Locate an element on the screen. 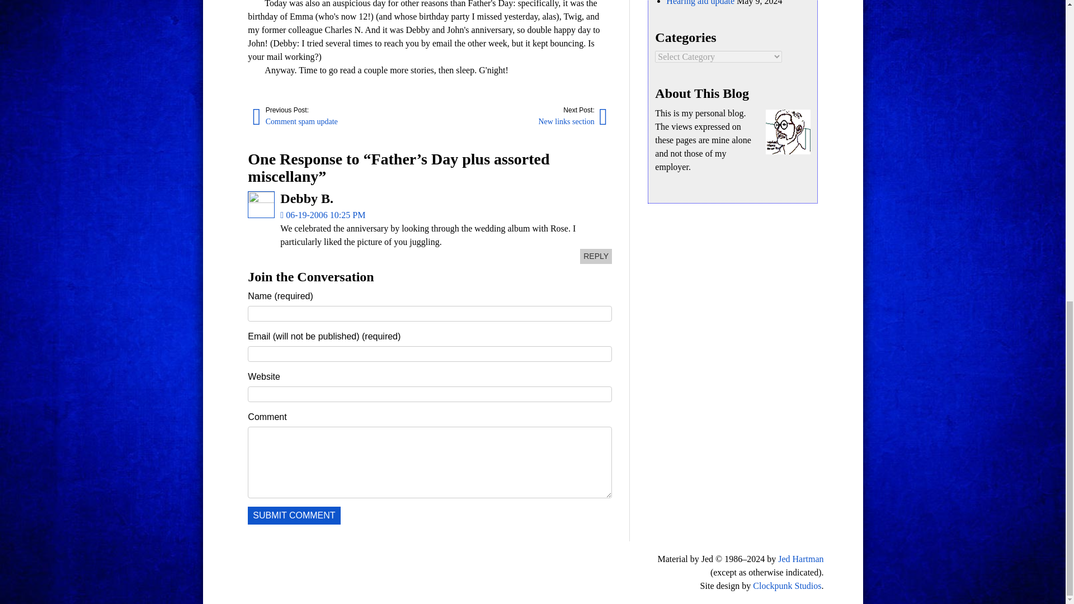  Submit Comment is located at coordinates (294, 516).